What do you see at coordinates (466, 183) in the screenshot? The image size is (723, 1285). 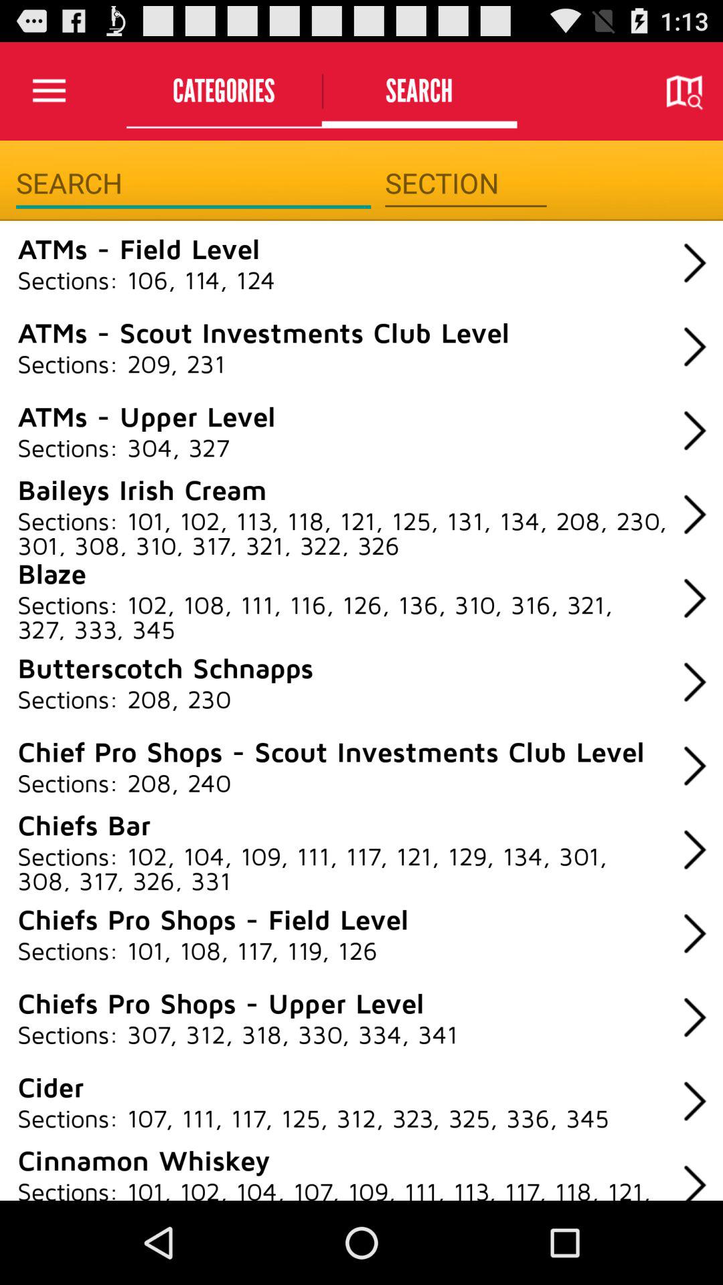 I see `change category` at bounding box center [466, 183].